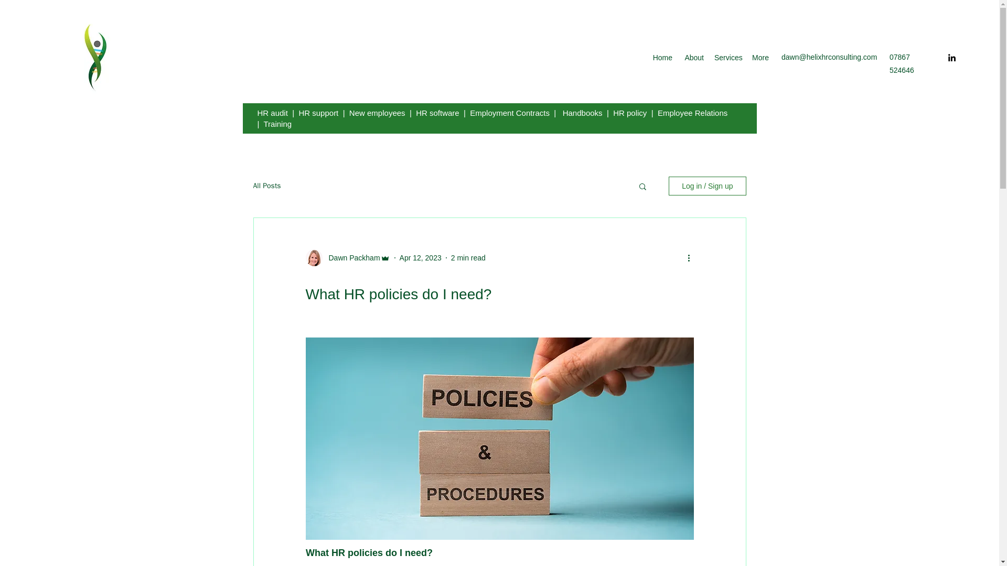 Image resolution: width=1007 pixels, height=566 pixels. What do you see at coordinates (421, 258) in the screenshot?
I see `Apr 12, 2023` at bounding box center [421, 258].